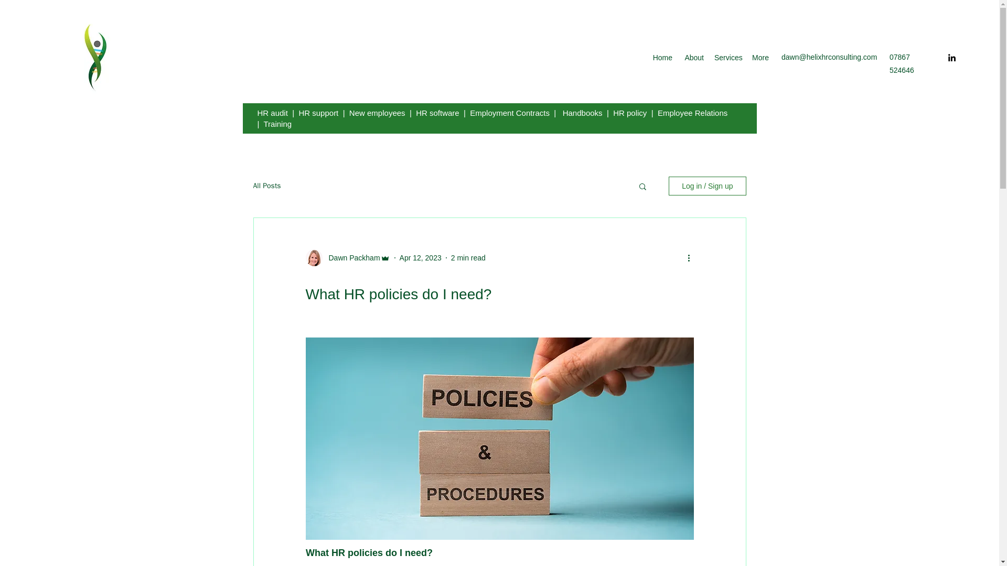 Image resolution: width=1007 pixels, height=566 pixels. What do you see at coordinates (421, 258) in the screenshot?
I see `Apr 12, 2023` at bounding box center [421, 258].